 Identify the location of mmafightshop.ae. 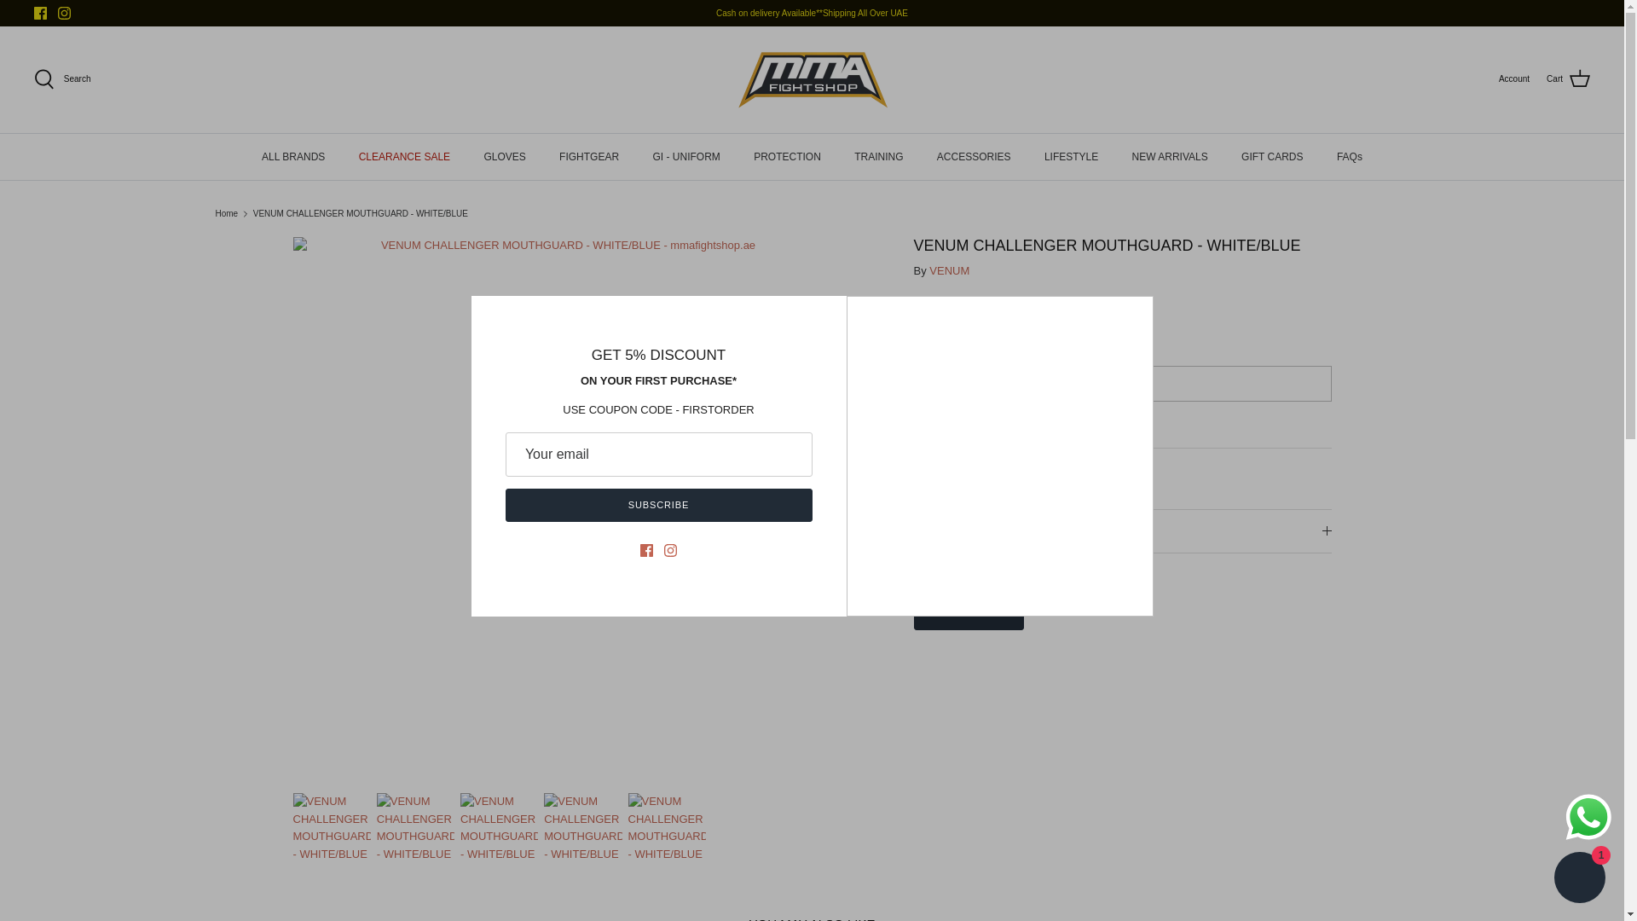
(813, 79).